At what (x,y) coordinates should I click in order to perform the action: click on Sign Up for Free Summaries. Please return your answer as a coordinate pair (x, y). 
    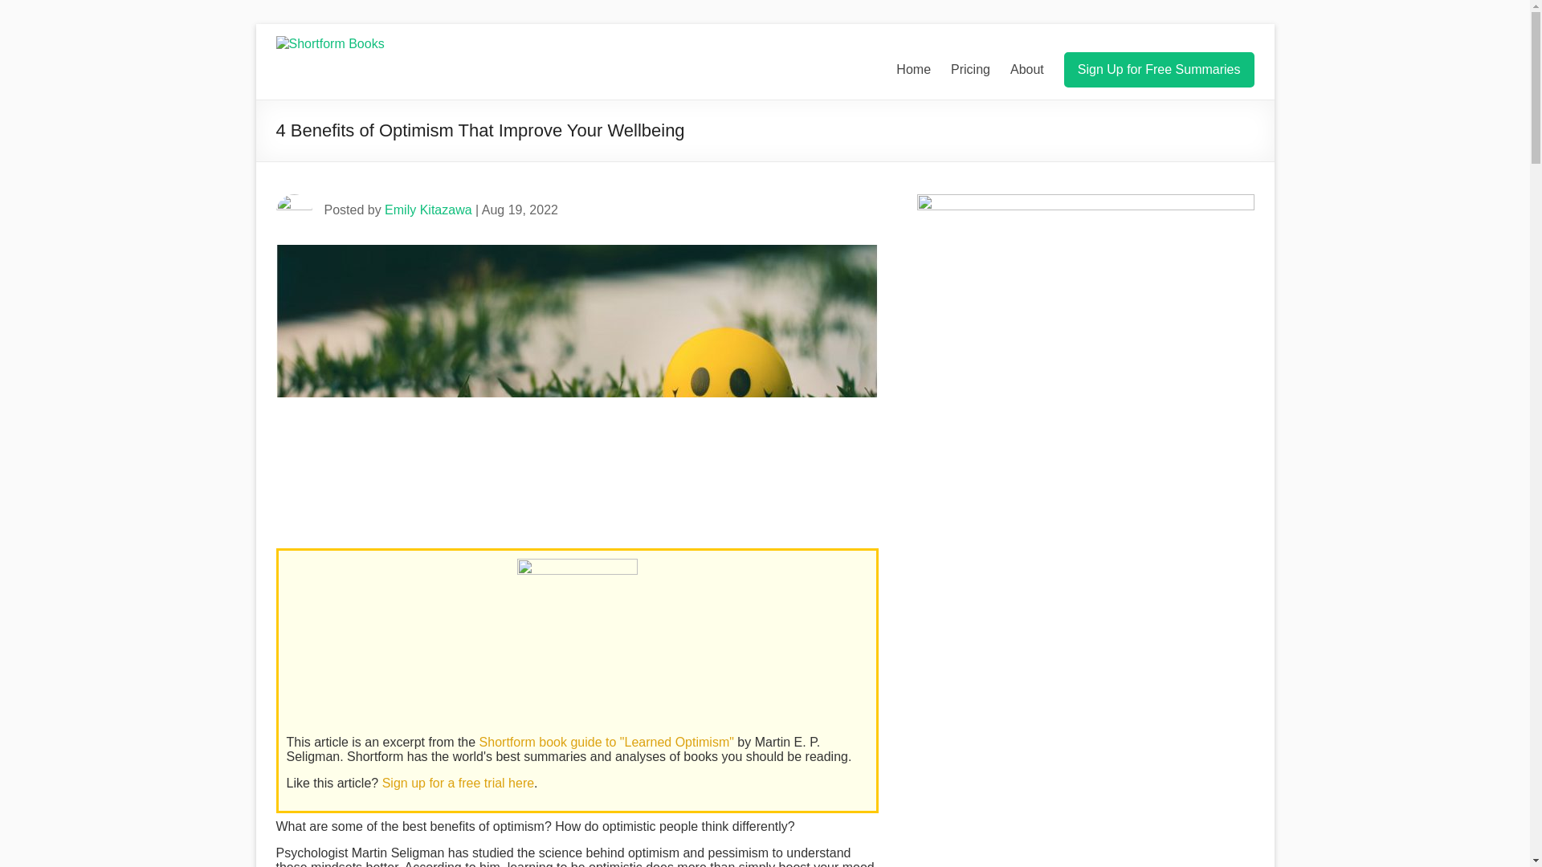
    Looking at the image, I should click on (1159, 69).